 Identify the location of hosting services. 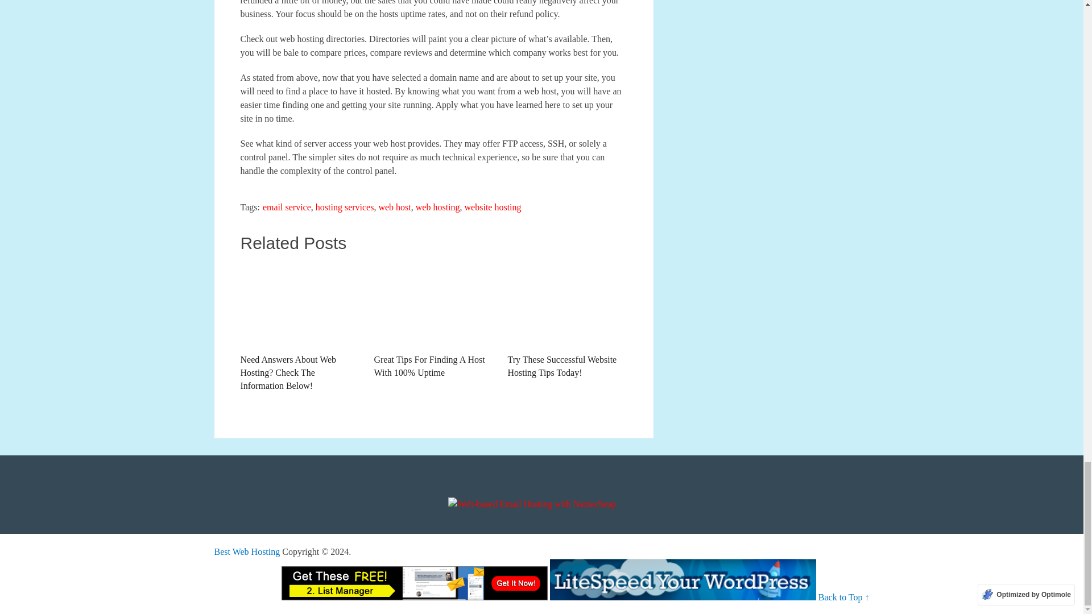
(345, 207).